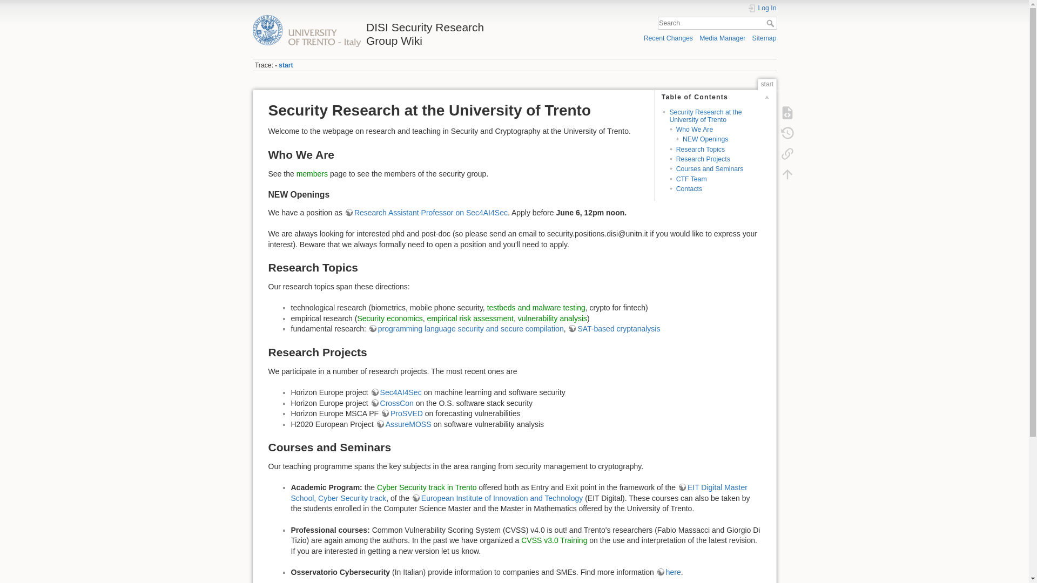 This screenshot has width=1037, height=583. What do you see at coordinates (536, 307) in the screenshot?
I see `testbeds and malware testing` at bounding box center [536, 307].